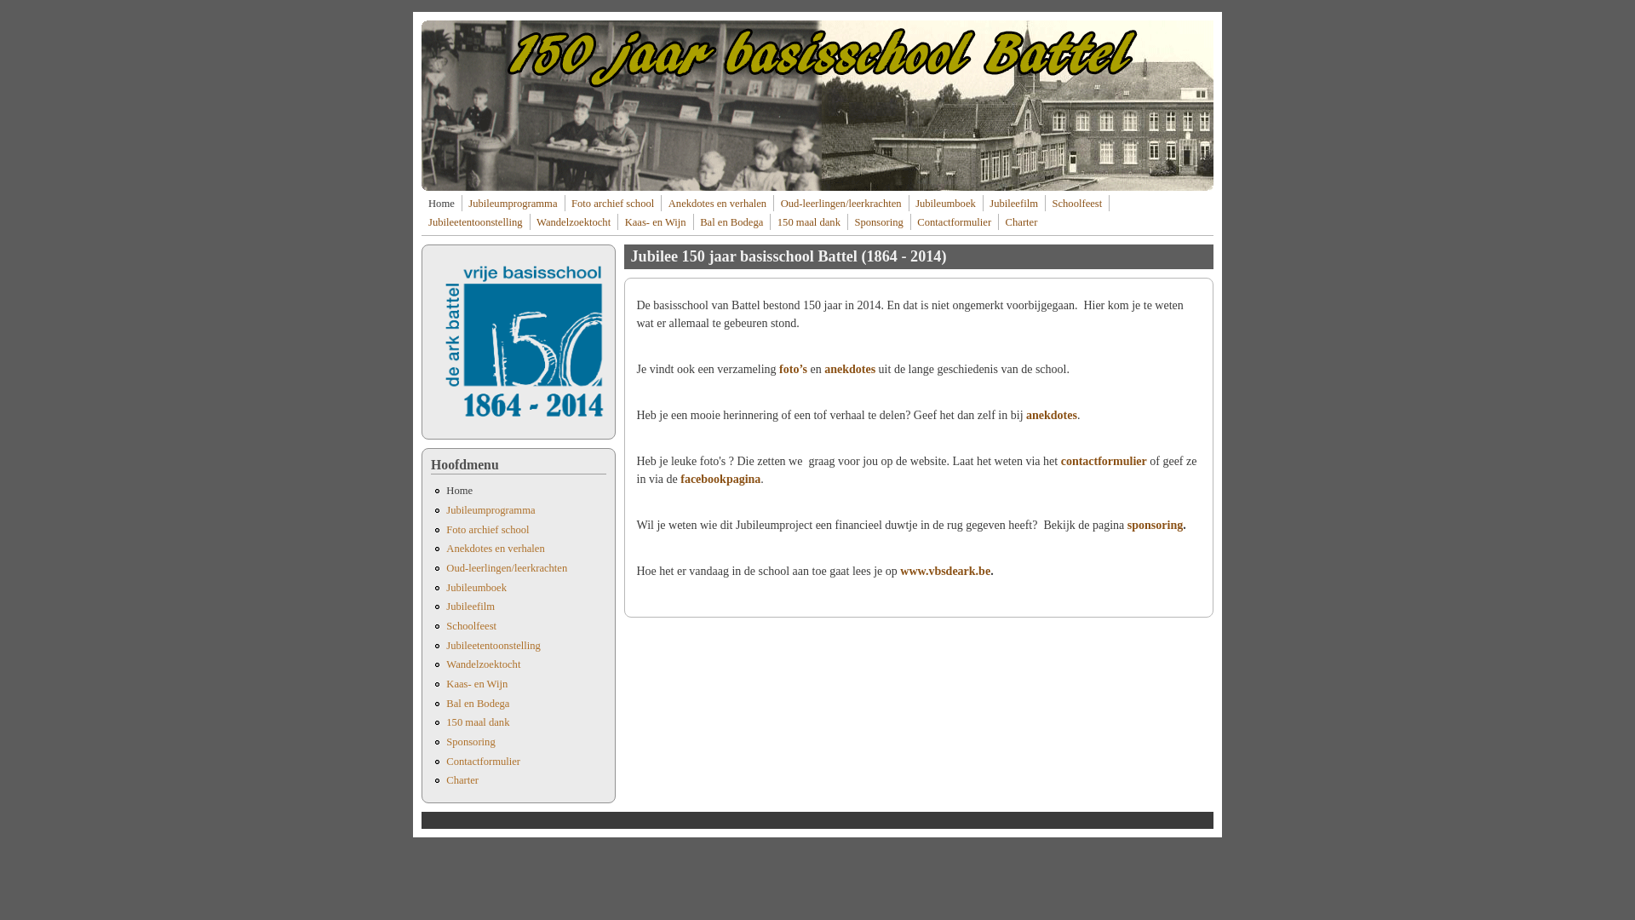  Describe the element at coordinates (1104, 462) in the screenshot. I see `contactformulier` at that location.